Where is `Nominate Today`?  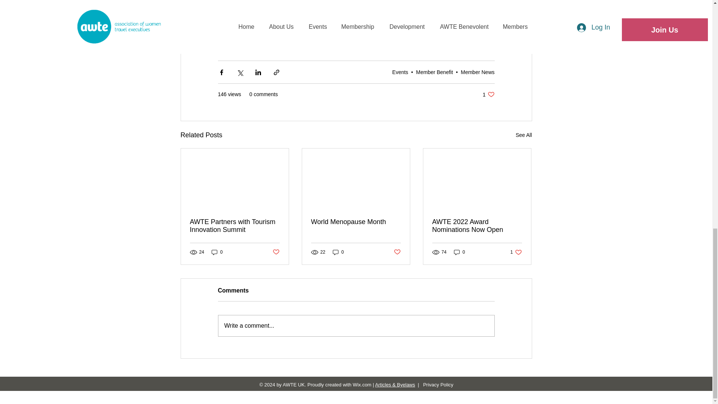
Nominate Today is located at coordinates (358, 21).